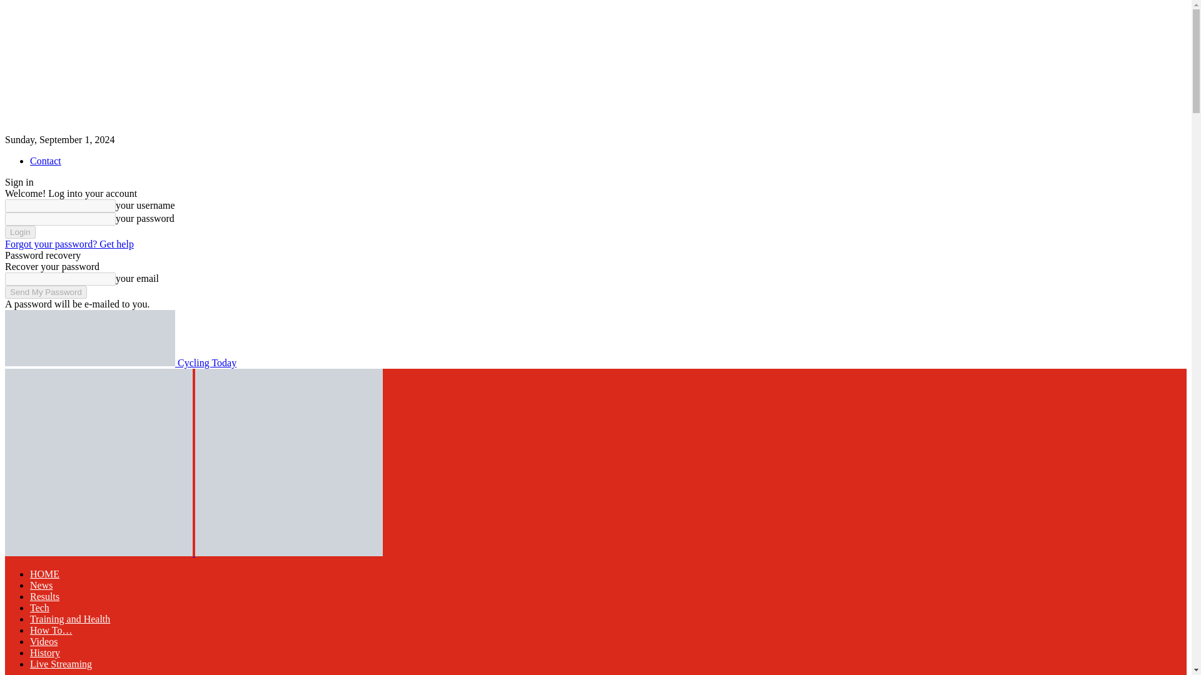 This screenshot has width=1201, height=675. Describe the element at coordinates (45, 652) in the screenshot. I see `History` at that location.